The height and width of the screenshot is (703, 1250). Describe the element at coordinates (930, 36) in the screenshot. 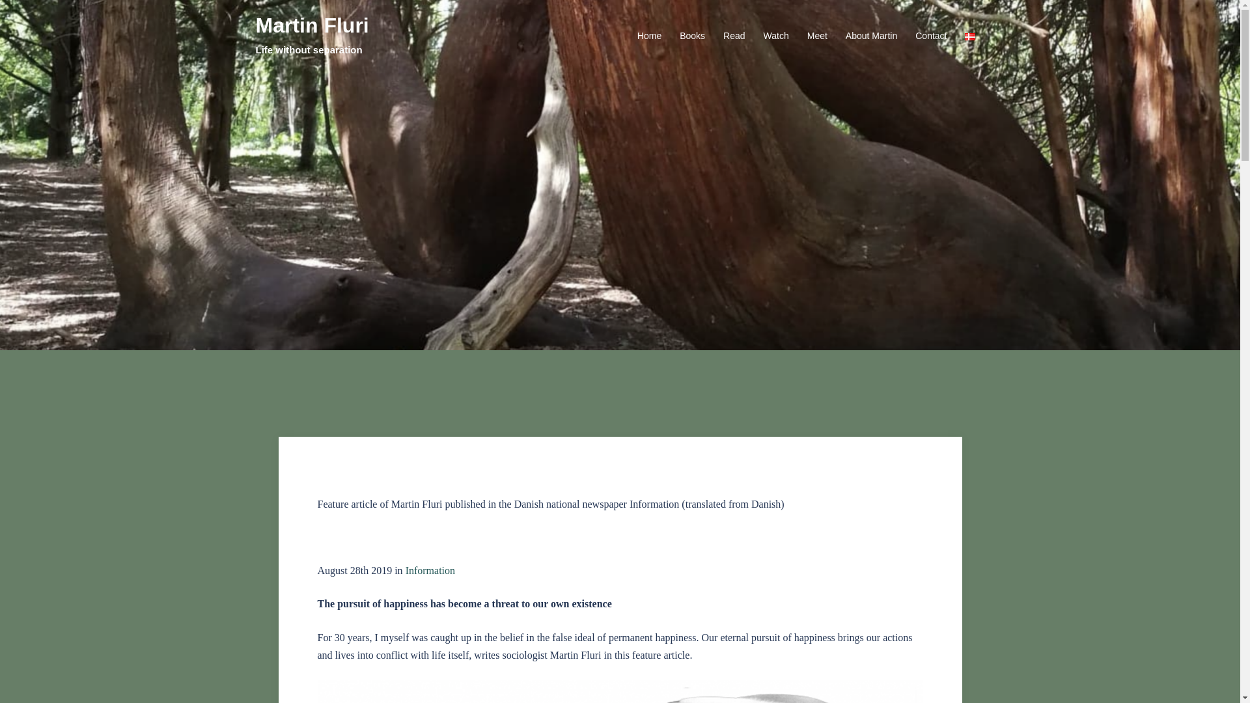

I see `Contact` at that location.